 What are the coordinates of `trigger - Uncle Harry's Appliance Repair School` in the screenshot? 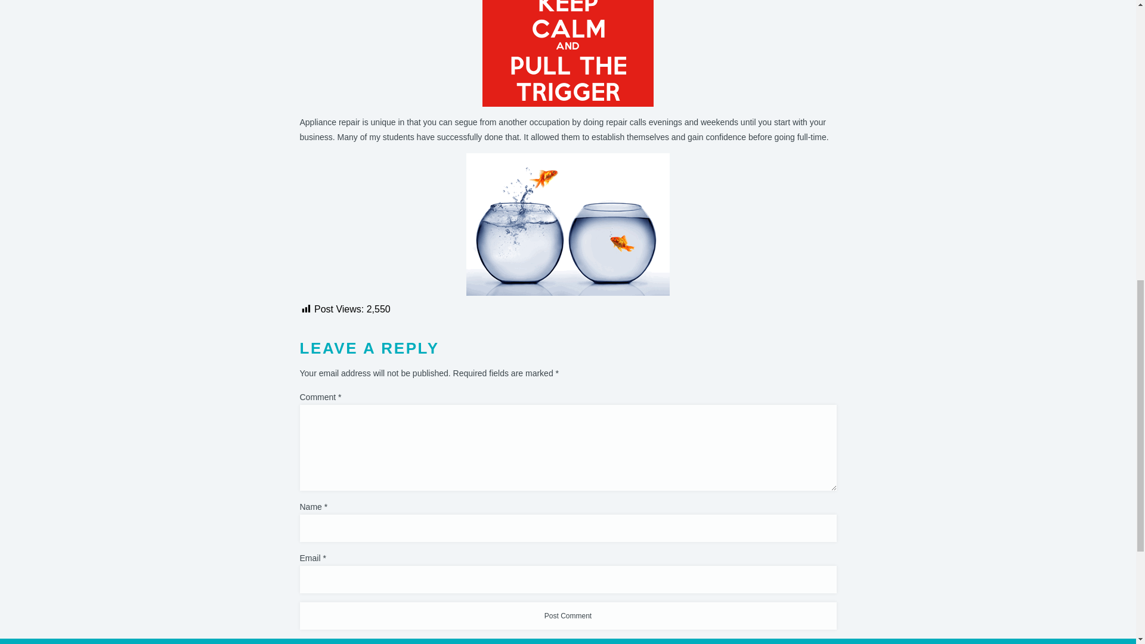 It's located at (568, 54).